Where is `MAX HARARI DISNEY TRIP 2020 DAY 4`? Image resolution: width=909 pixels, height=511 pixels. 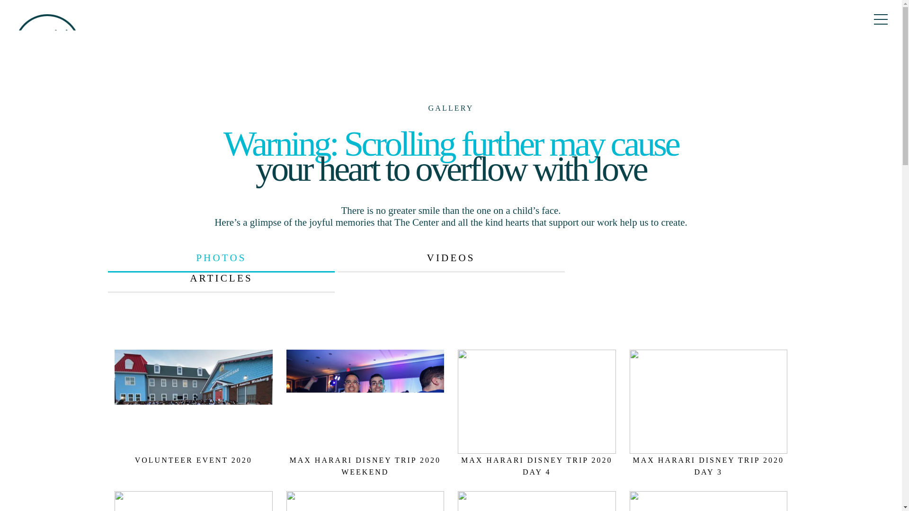
MAX HARARI DISNEY TRIP 2020 DAY 4 is located at coordinates (537, 466).